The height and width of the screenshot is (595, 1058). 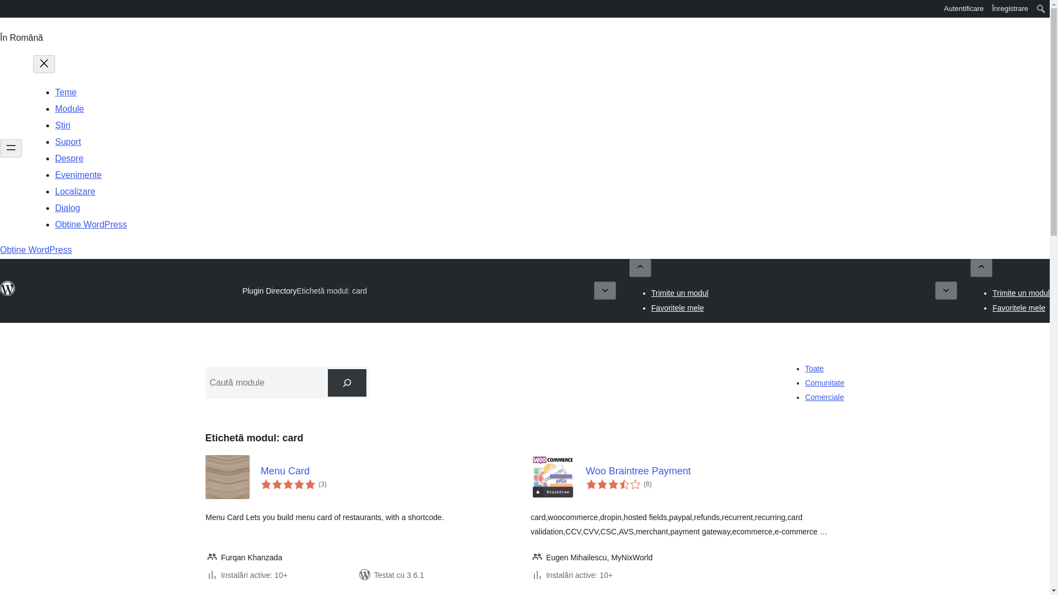 I want to click on Menu Card, so click(x=390, y=471).